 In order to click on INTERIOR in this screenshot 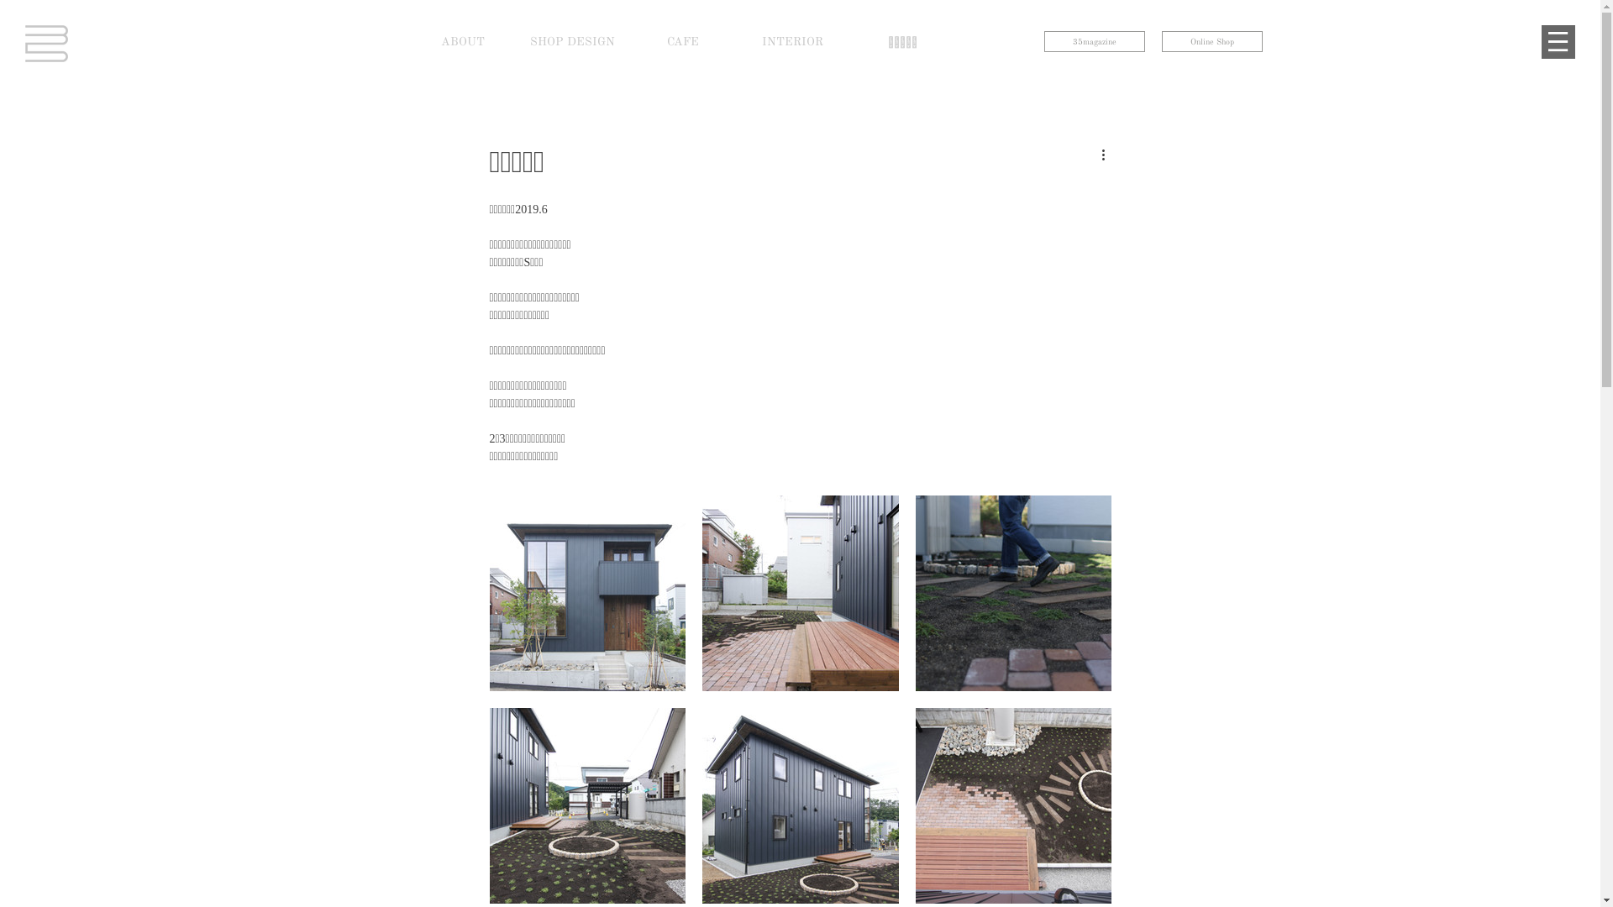, I will do `click(793, 42)`.